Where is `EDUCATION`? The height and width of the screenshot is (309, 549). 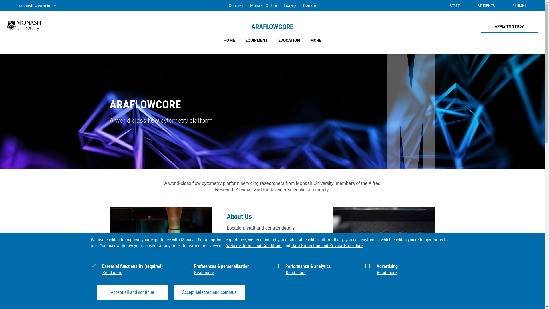
EDUCATION is located at coordinates (289, 40).